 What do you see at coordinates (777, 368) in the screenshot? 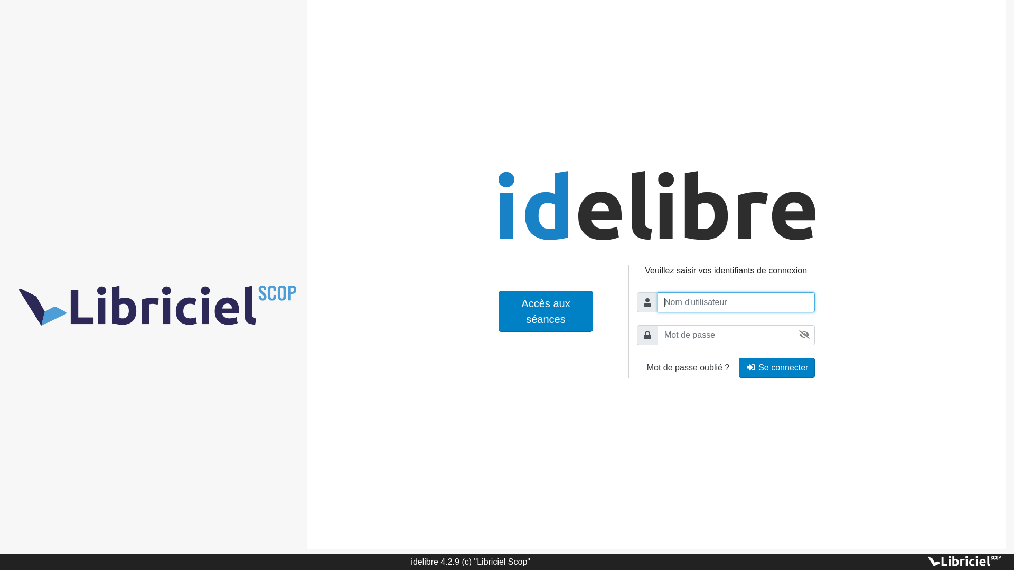
I see `Se connecter` at bounding box center [777, 368].